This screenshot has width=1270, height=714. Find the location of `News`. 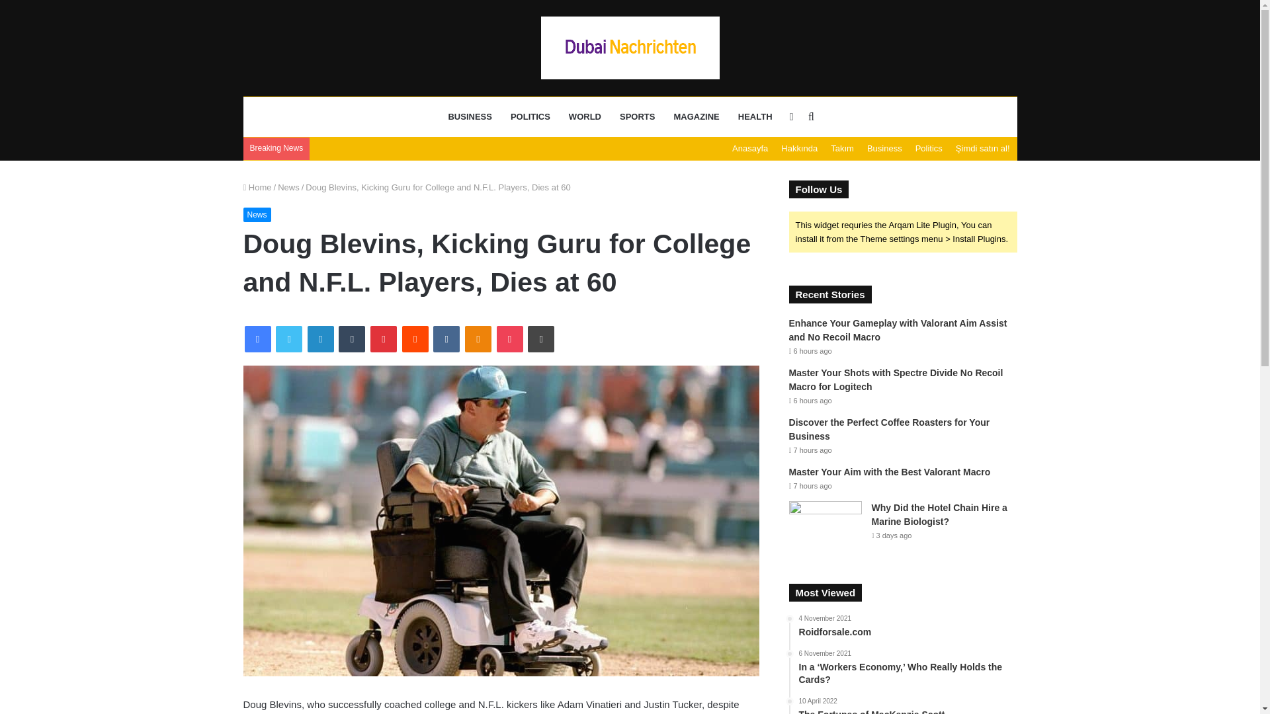

News is located at coordinates (257, 214).